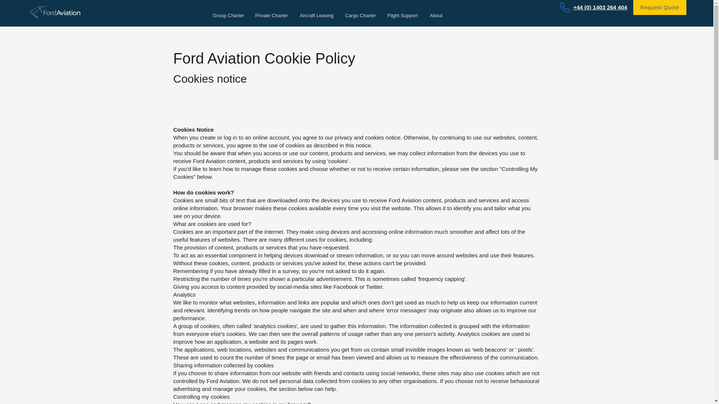  What do you see at coordinates (315, 15) in the screenshot?
I see `Aircraft Leasing` at bounding box center [315, 15].